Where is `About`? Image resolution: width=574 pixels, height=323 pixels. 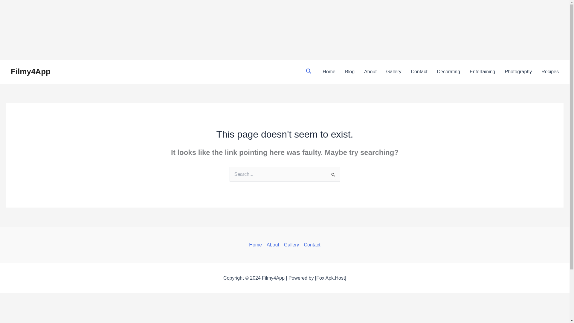 About is located at coordinates (370, 71).